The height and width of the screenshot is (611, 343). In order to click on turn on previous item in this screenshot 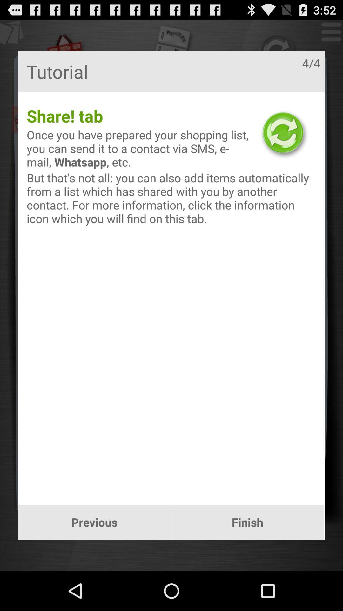, I will do `click(94, 522)`.